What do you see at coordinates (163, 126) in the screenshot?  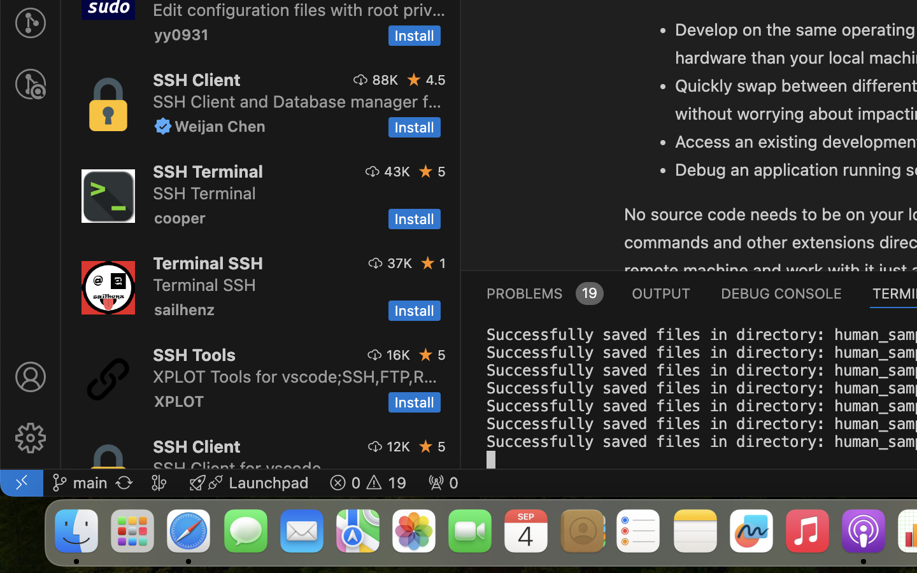 I see `` at bounding box center [163, 126].